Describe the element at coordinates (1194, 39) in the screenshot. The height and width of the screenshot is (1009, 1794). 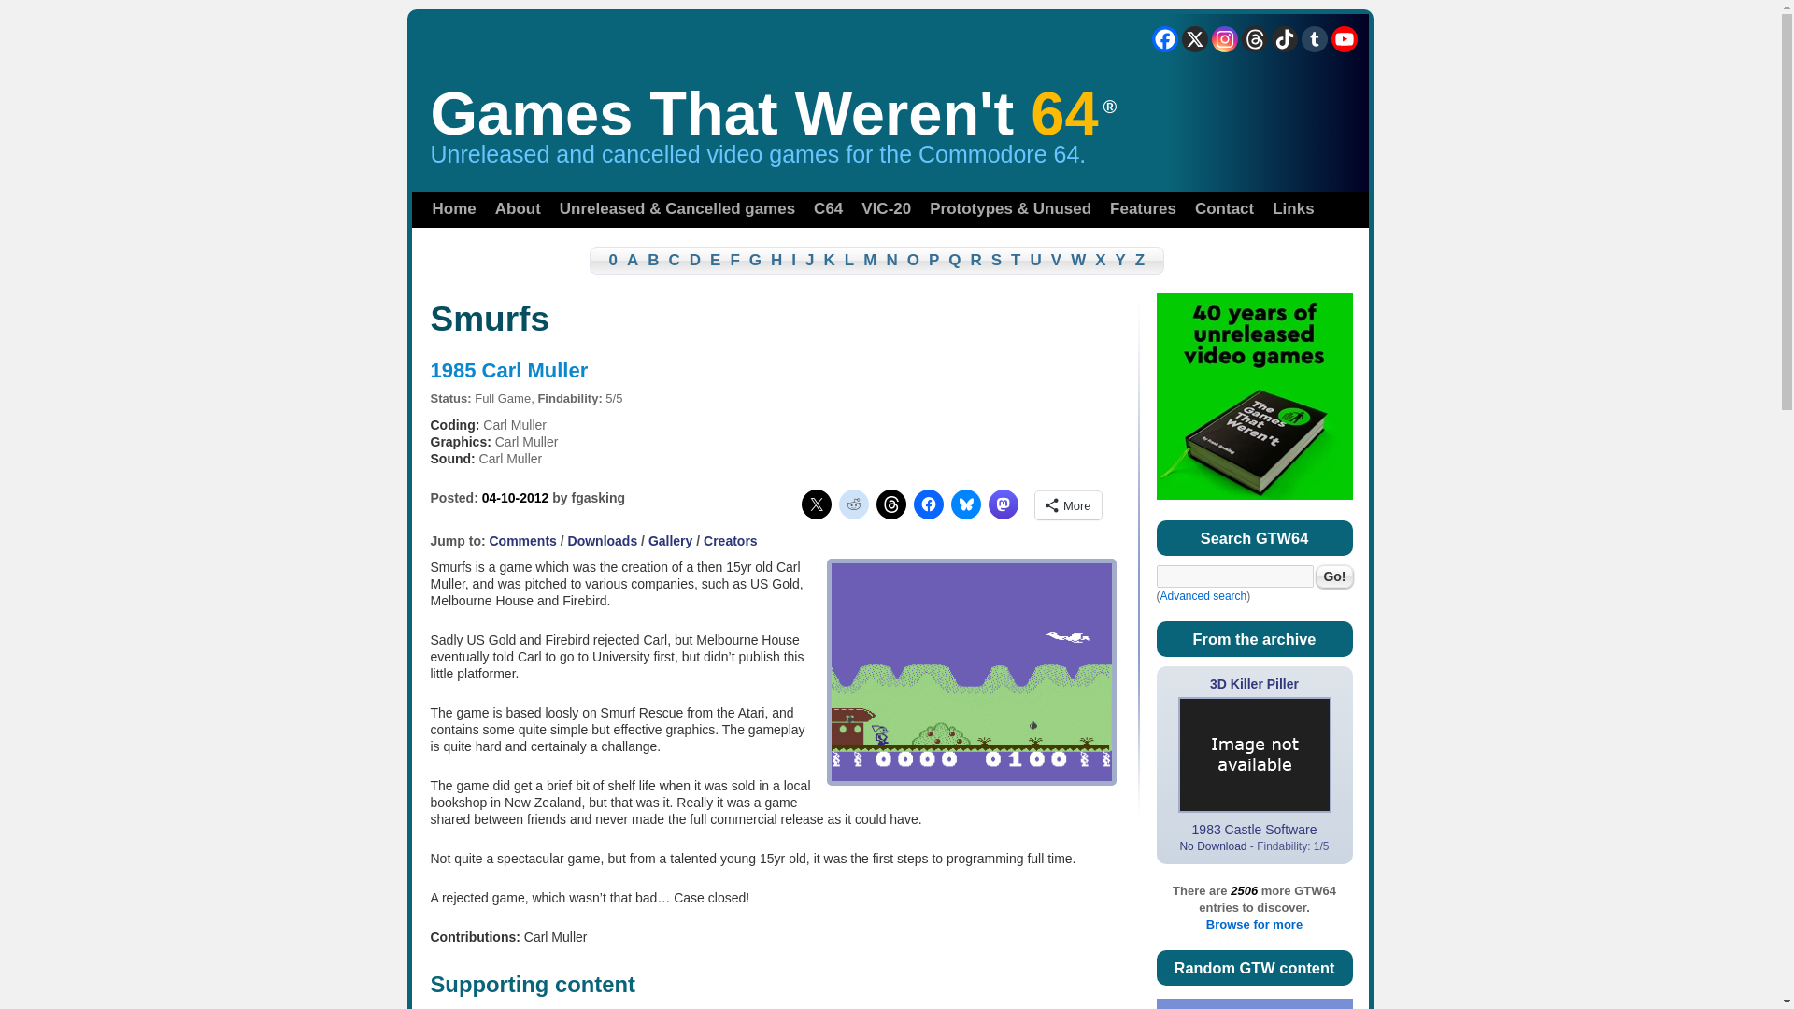
I see `X` at that location.